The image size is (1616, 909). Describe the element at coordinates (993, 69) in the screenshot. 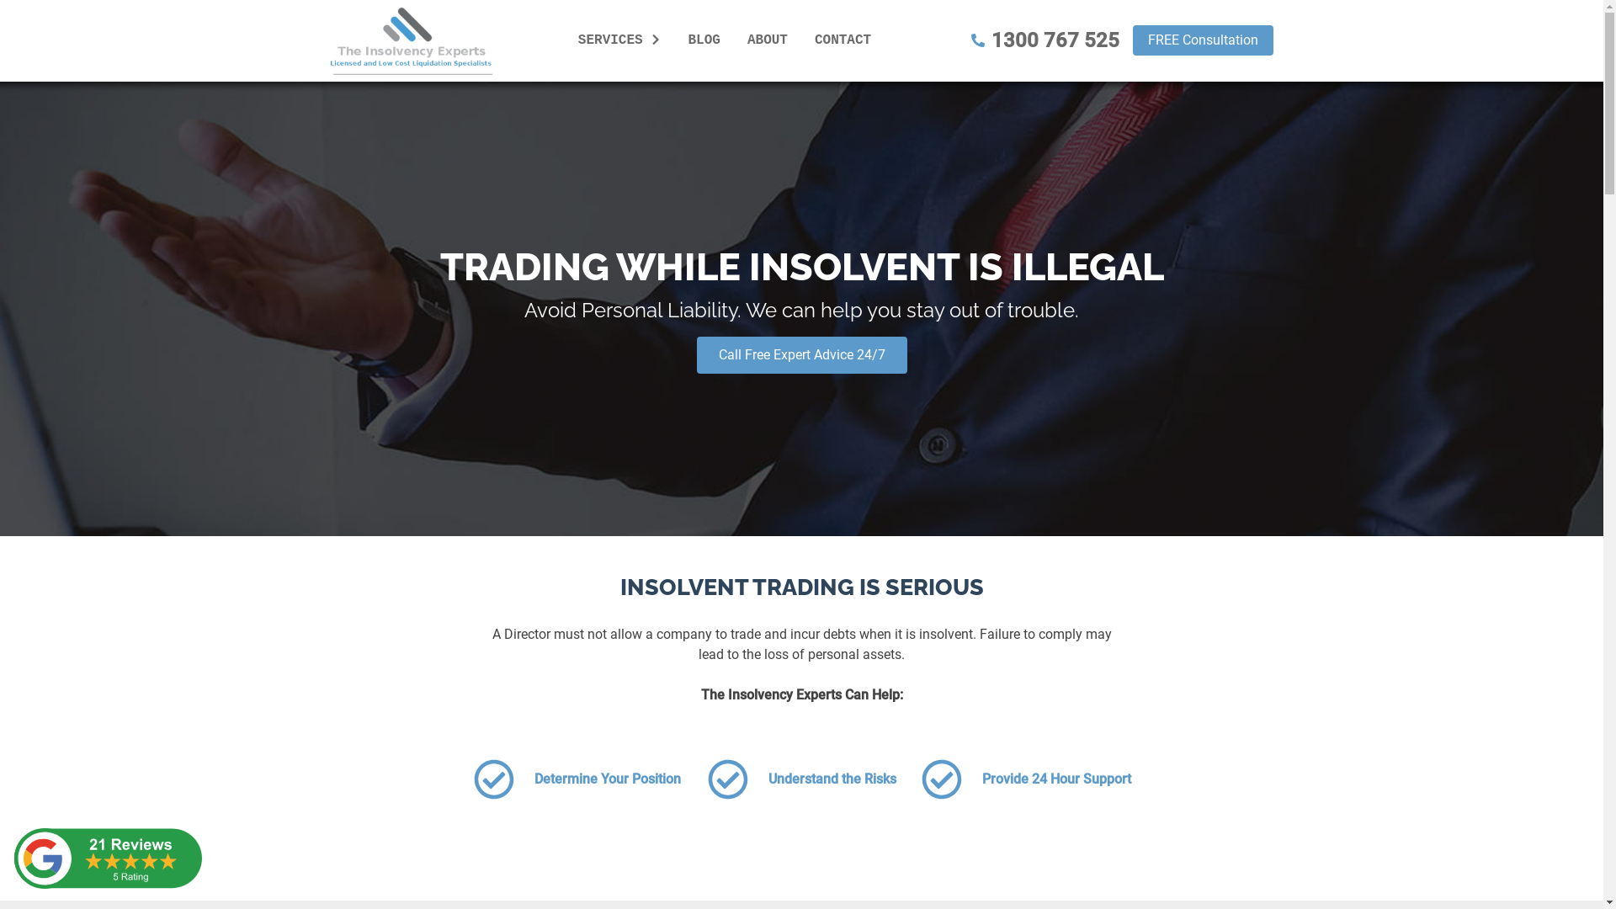

I see `BANKRUPTCY` at that location.